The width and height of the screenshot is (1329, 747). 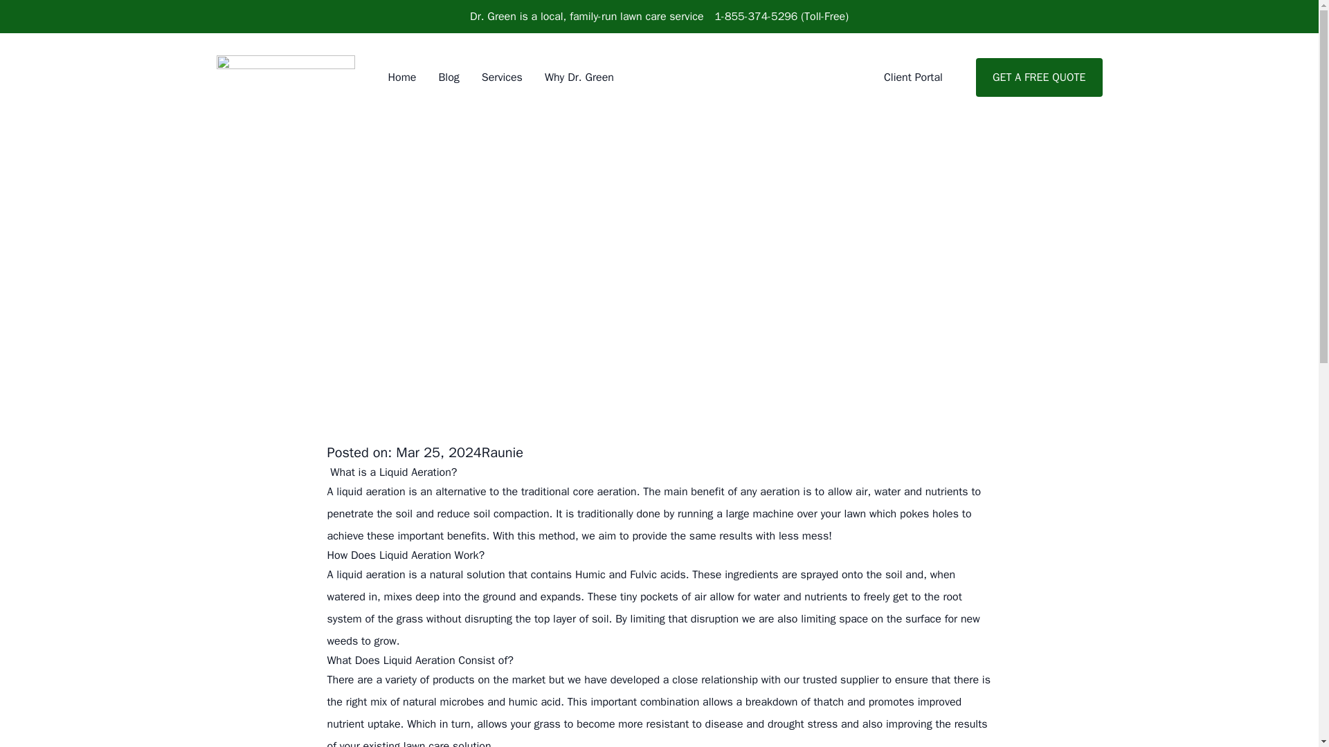 What do you see at coordinates (579, 77) in the screenshot?
I see `Why Dr. Green` at bounding box center [579, 77].